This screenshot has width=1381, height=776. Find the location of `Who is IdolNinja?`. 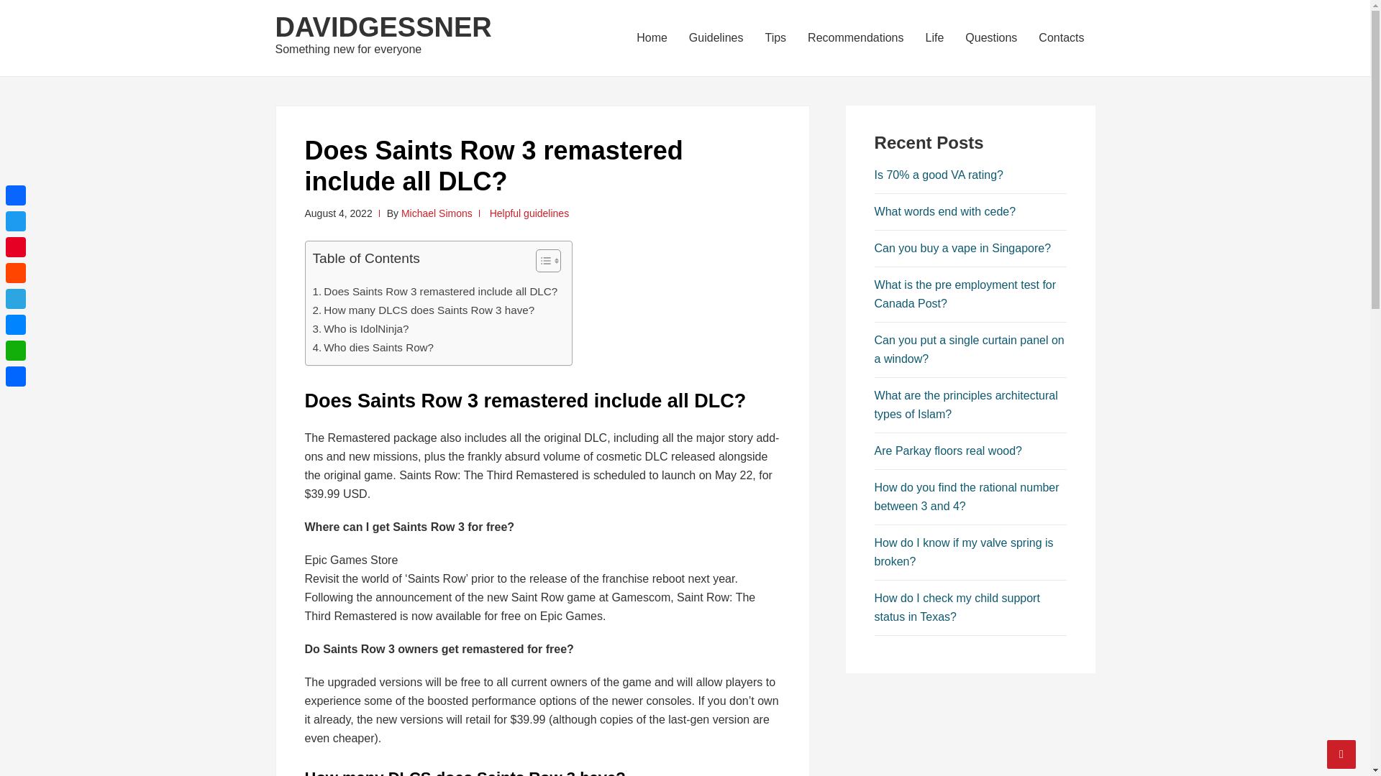

Who is IdolNinja? is located at coordinates (360, 329).